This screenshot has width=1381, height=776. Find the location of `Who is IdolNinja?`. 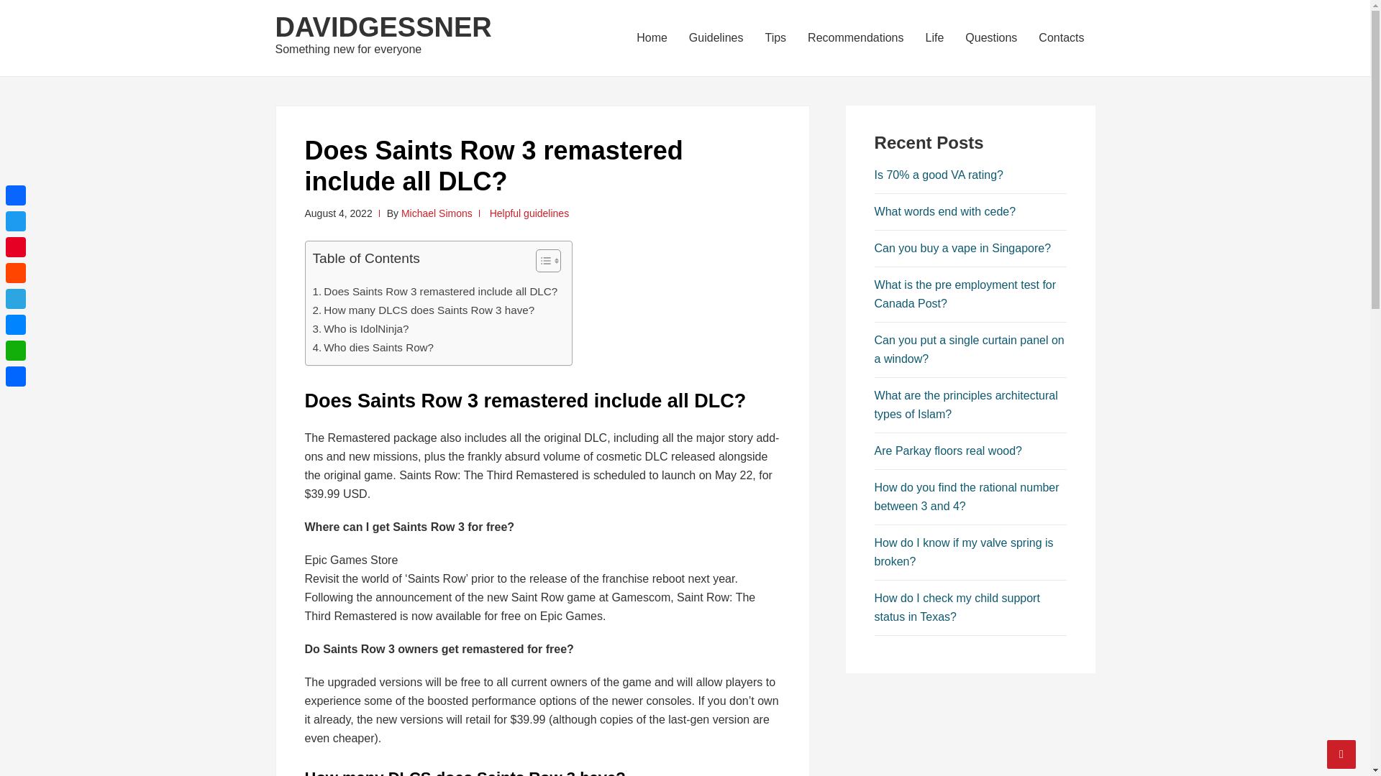

Who is IdolNinja? is located at coordinates (360, 329).